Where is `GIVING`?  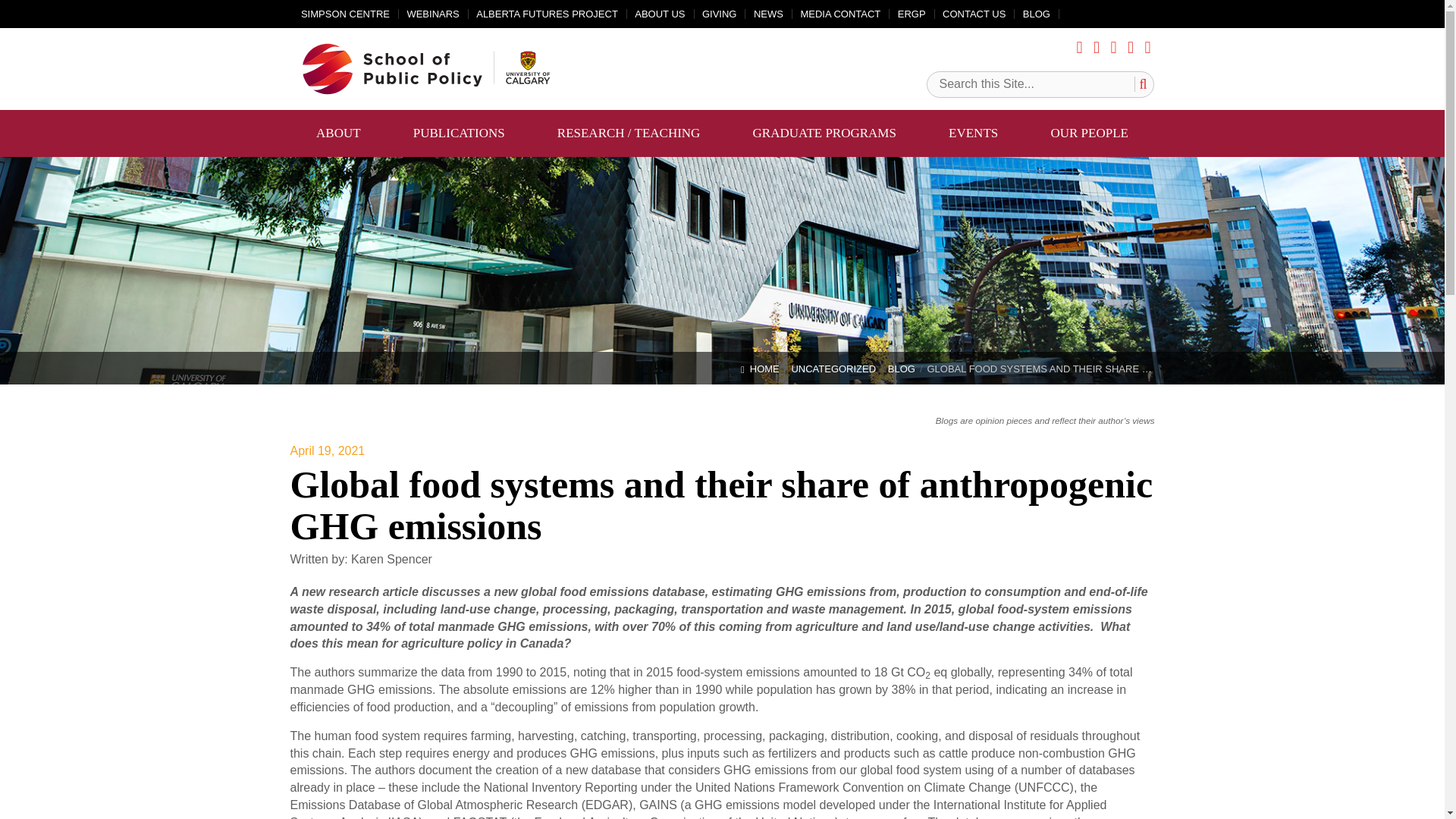
GIVING is located at coordinates (719, 14).